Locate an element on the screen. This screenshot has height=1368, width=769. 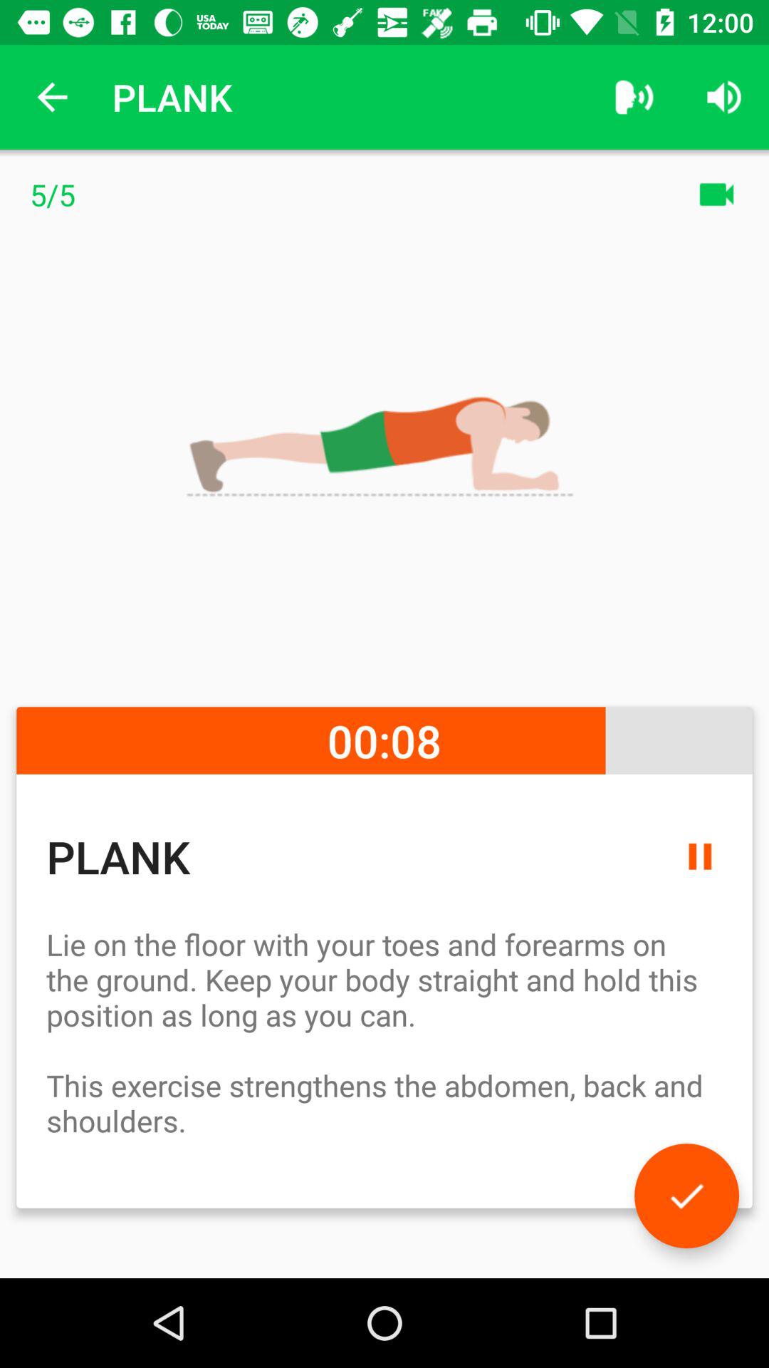
click item to the right of plank icon is located at coordinates (634, 97).